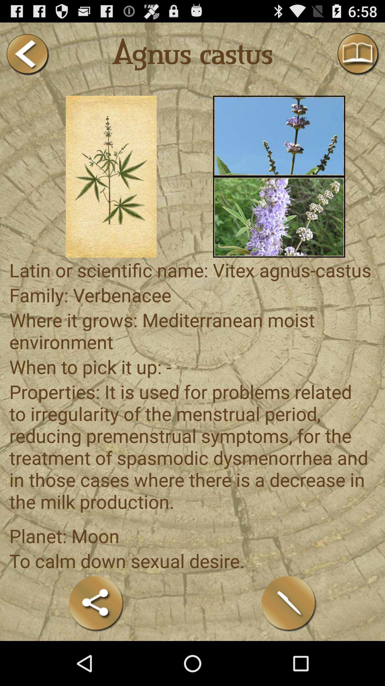  Describe the element at coordinates (279, 136) in the screenshot. I see `view image` at that location.